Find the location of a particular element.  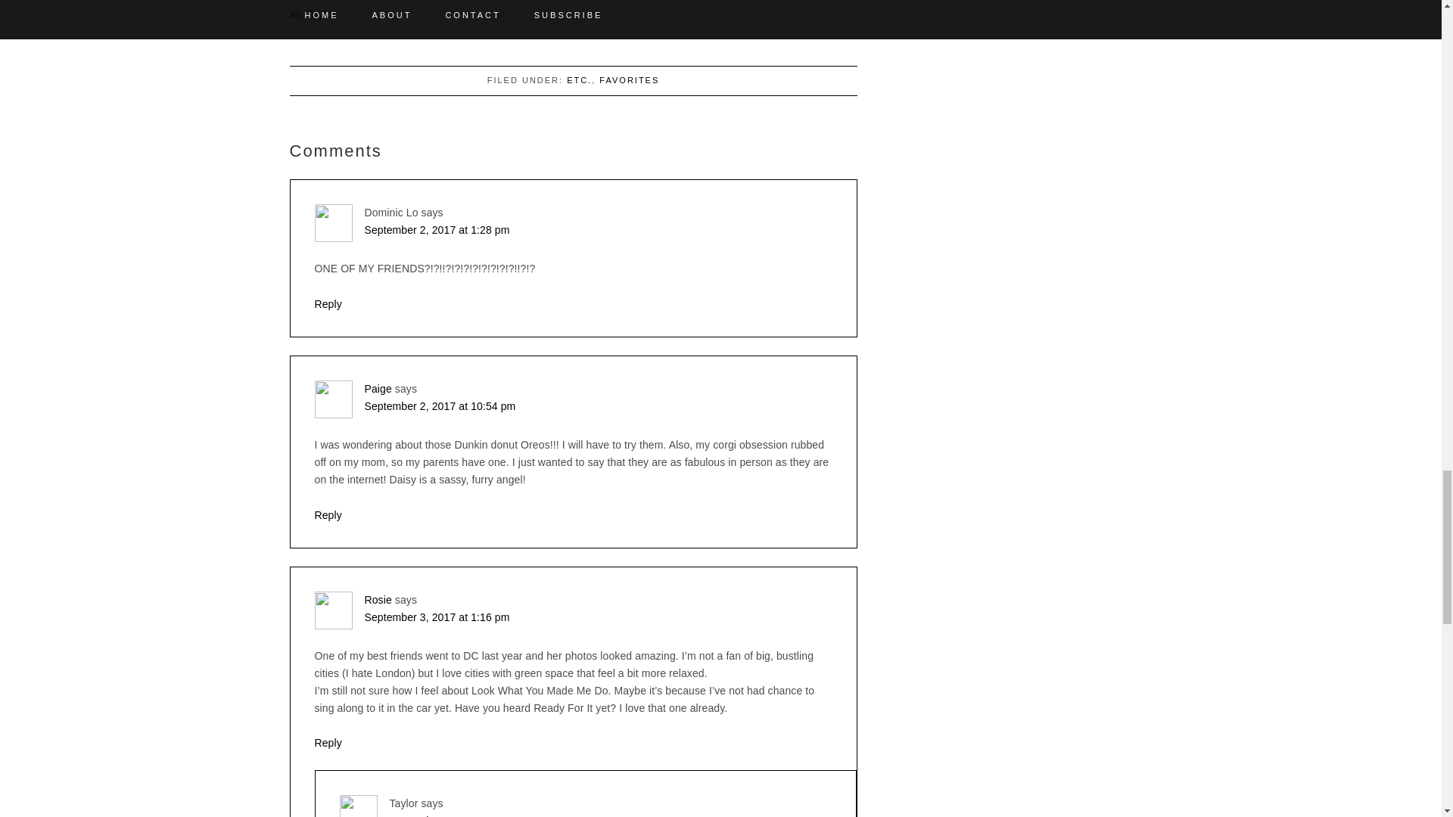

September 5, 2017 at 11:57 am is located at coordinates (465, 815).